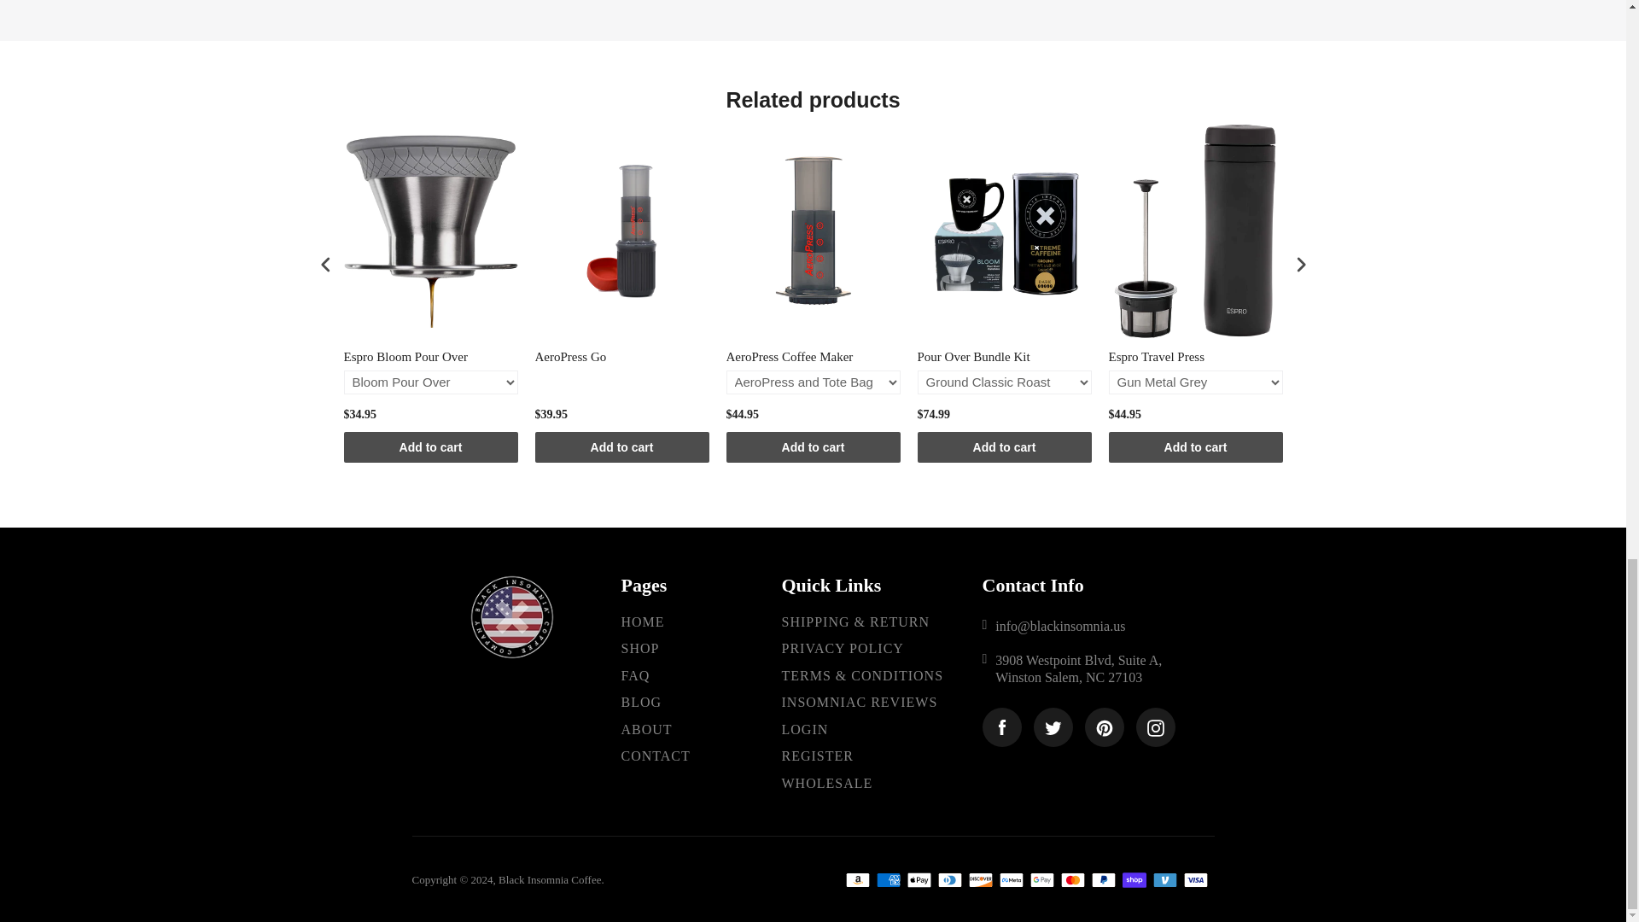 Image resolution: width=1639 pixels, height=922 pixels. I want to click on Apple Pay, so click(919, 880).